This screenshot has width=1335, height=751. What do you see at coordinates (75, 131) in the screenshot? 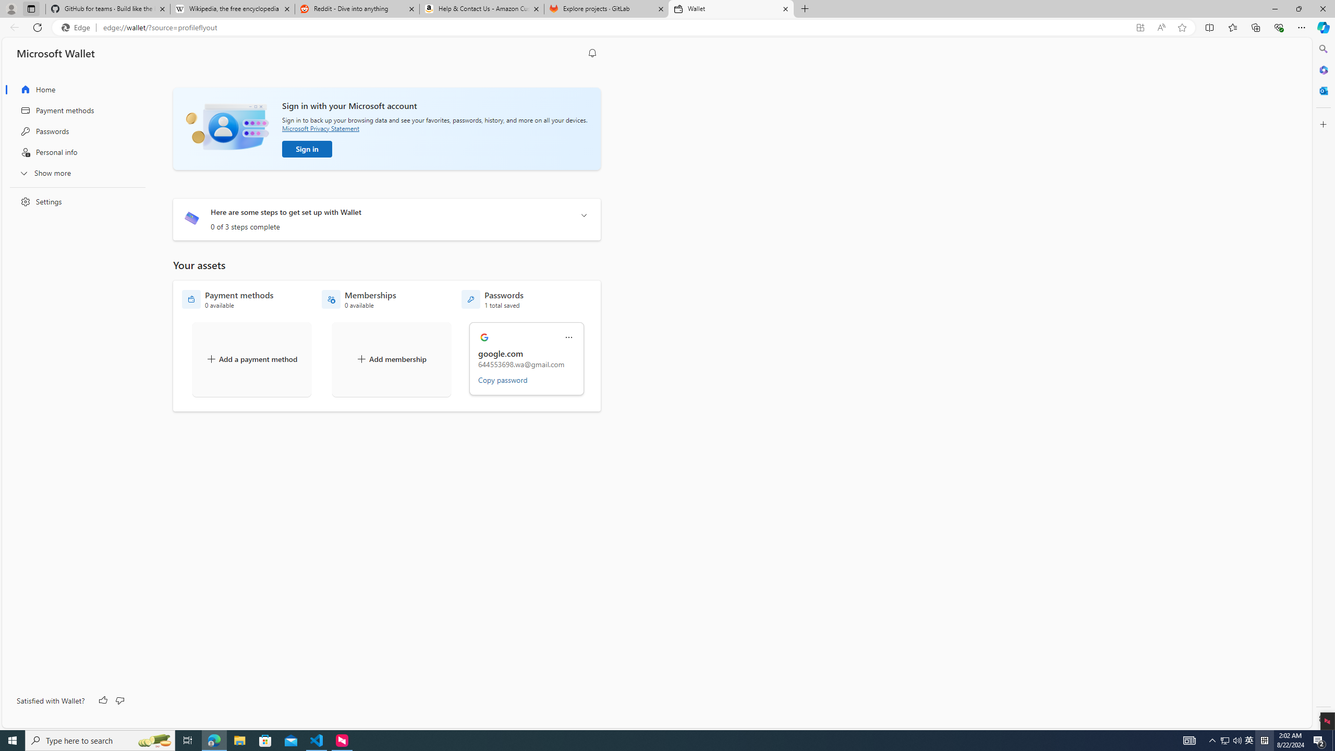
I see `Passwords` at bounding box center [75, 131].